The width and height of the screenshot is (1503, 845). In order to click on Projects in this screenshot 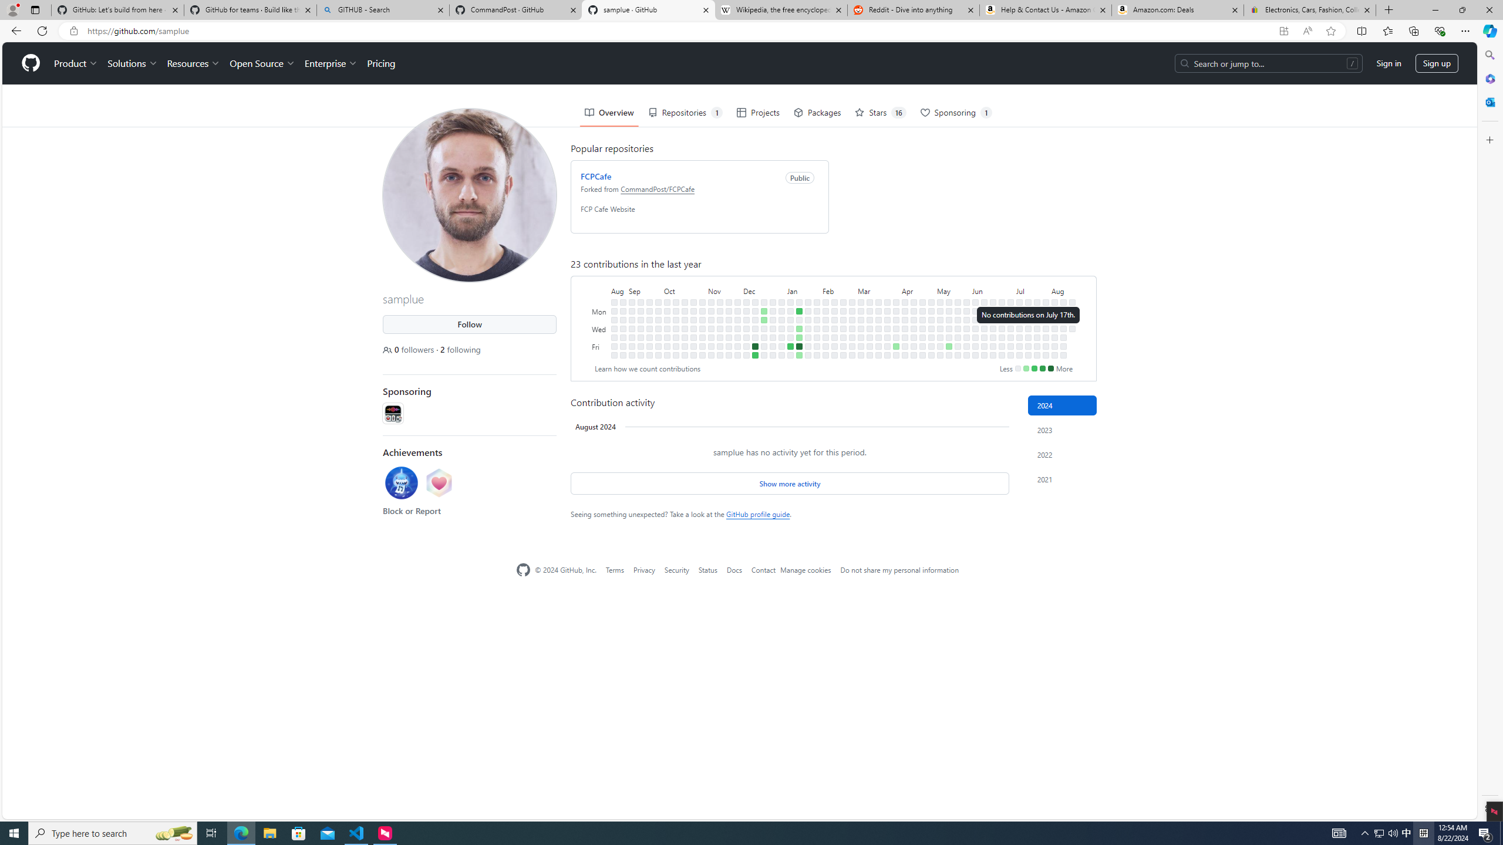, I will do `click(758, 113)`.